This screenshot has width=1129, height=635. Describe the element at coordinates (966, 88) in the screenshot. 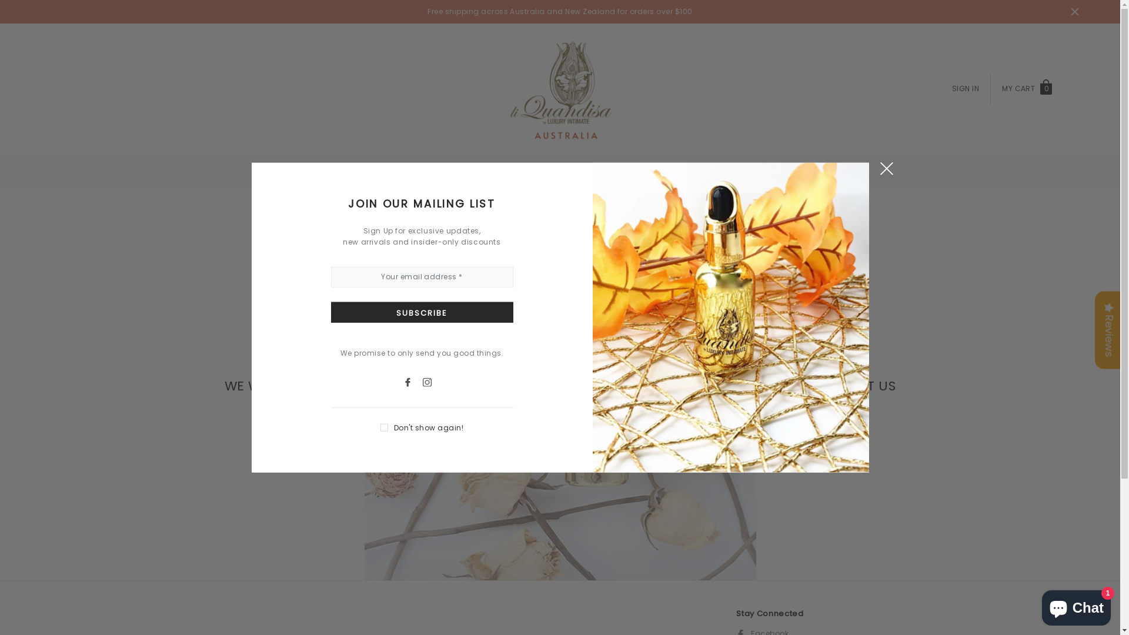

I see `SIGN IN` at that location.